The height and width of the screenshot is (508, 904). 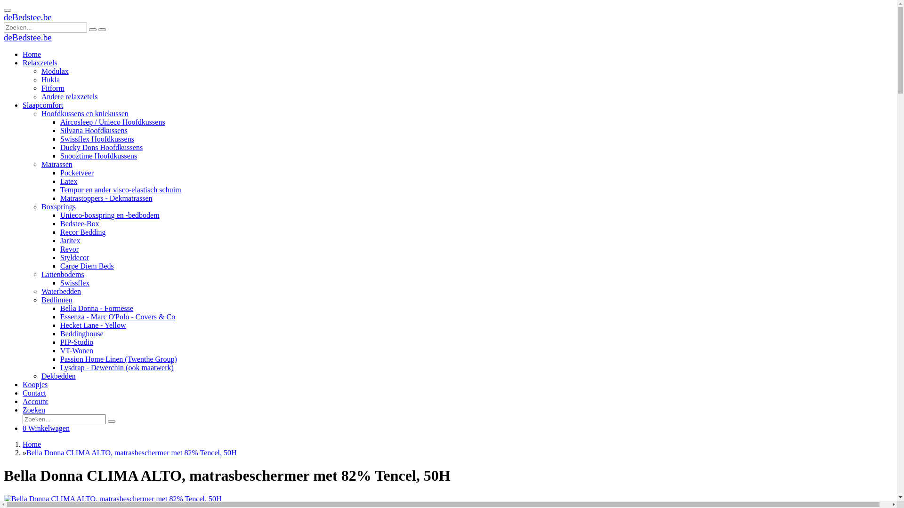 I want to click on Tempur en ander visco-elastisch schuim, so click(x=121, y=190).